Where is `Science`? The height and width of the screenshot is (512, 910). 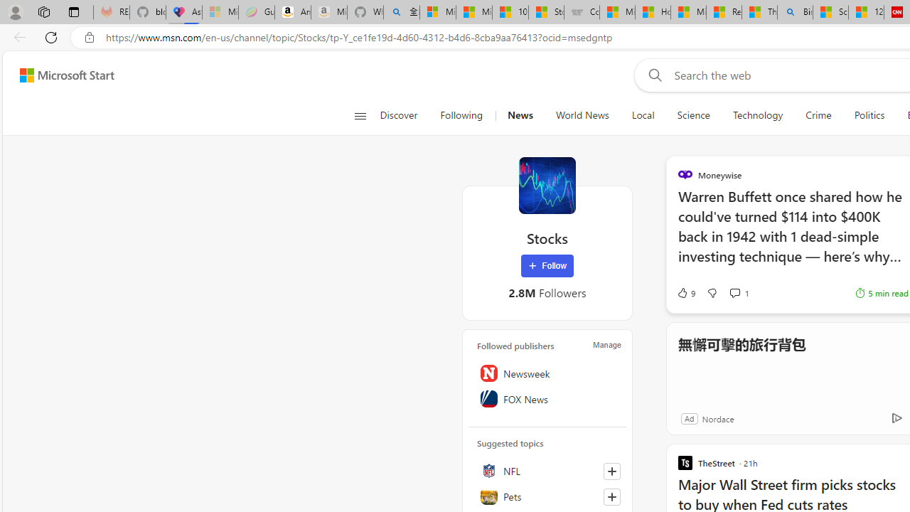
Science is located at coordinates (693, 115).